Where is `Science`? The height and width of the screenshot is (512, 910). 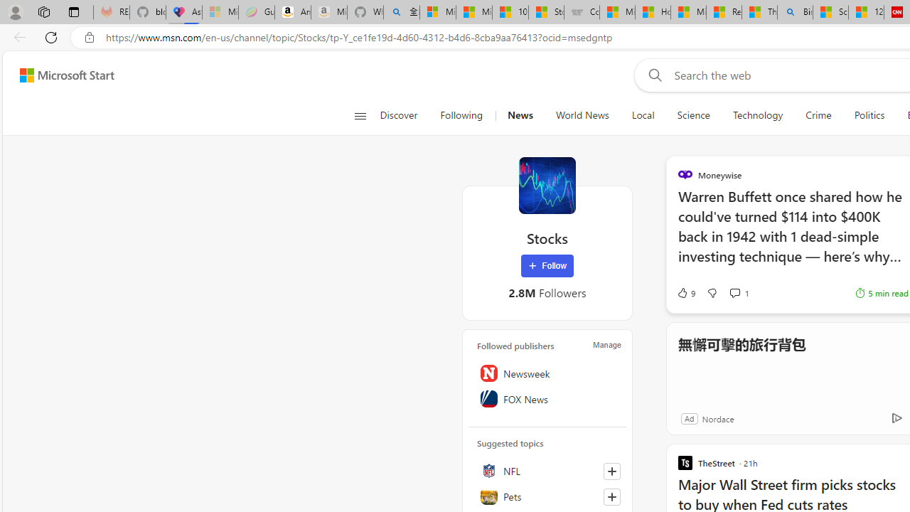
Science is located at coordinates (693, 115).